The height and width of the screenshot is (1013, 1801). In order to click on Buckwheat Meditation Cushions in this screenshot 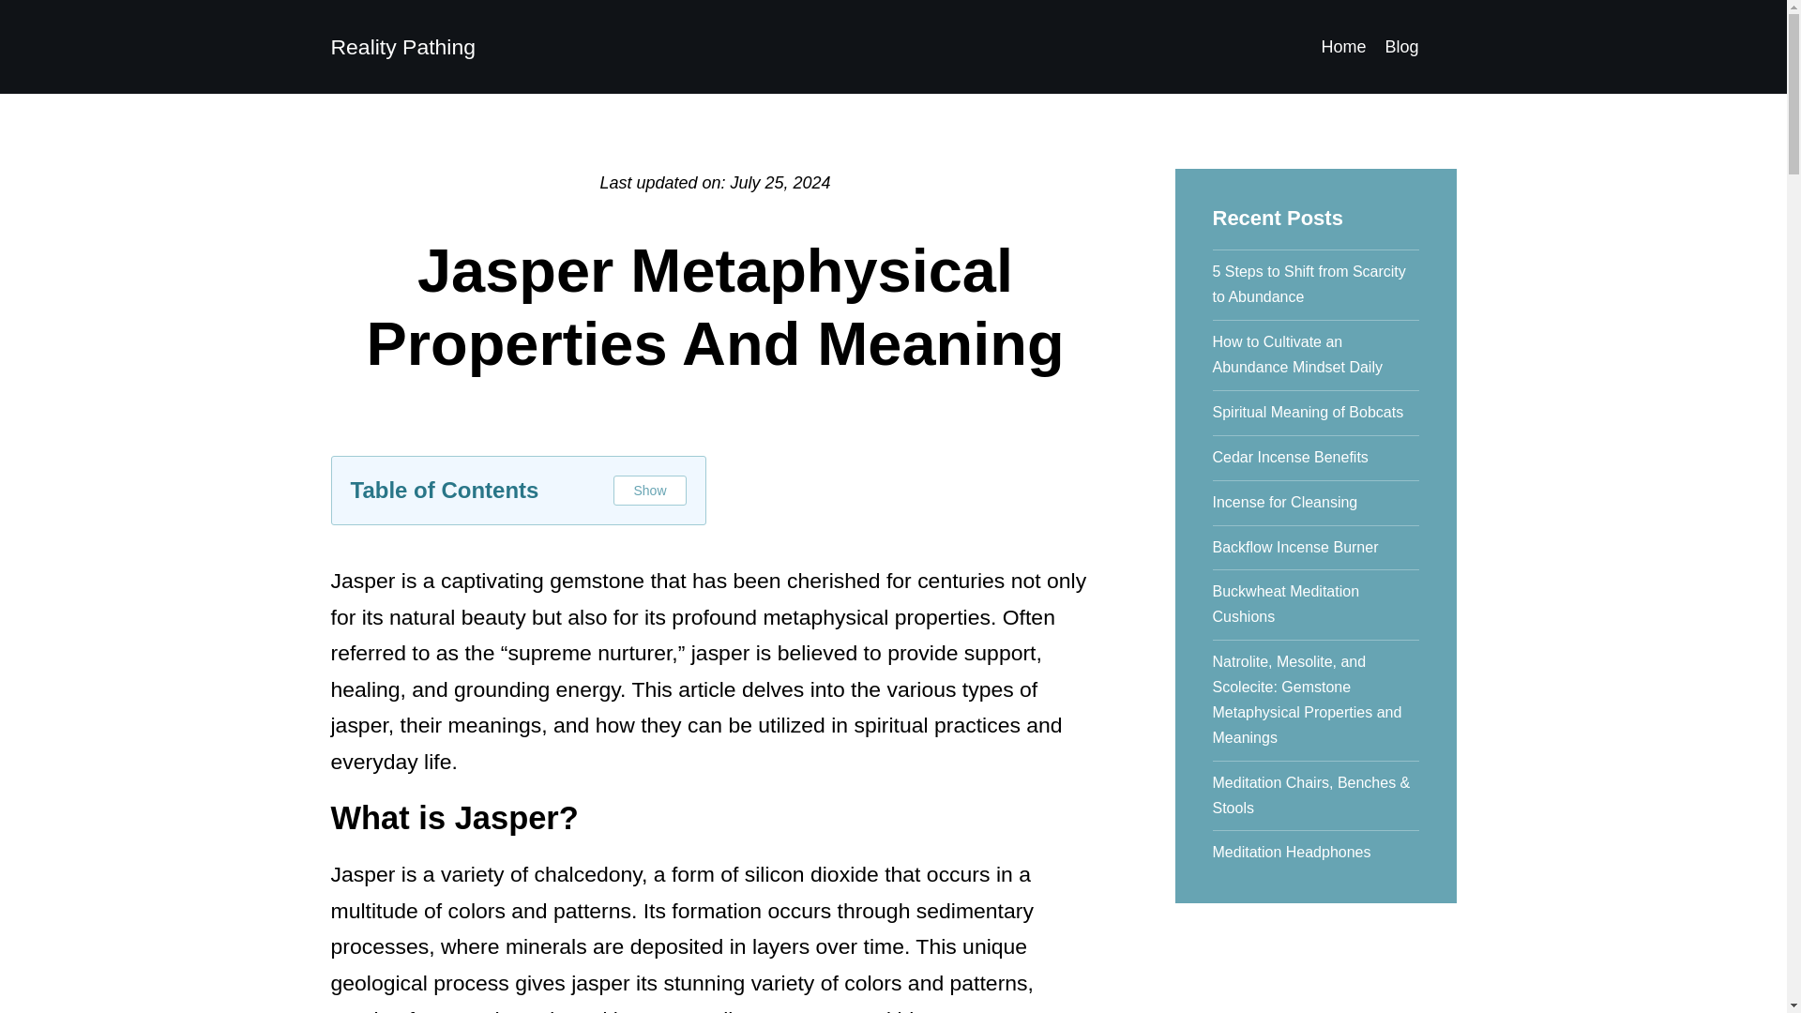, I will do `click(1315, 605)`.